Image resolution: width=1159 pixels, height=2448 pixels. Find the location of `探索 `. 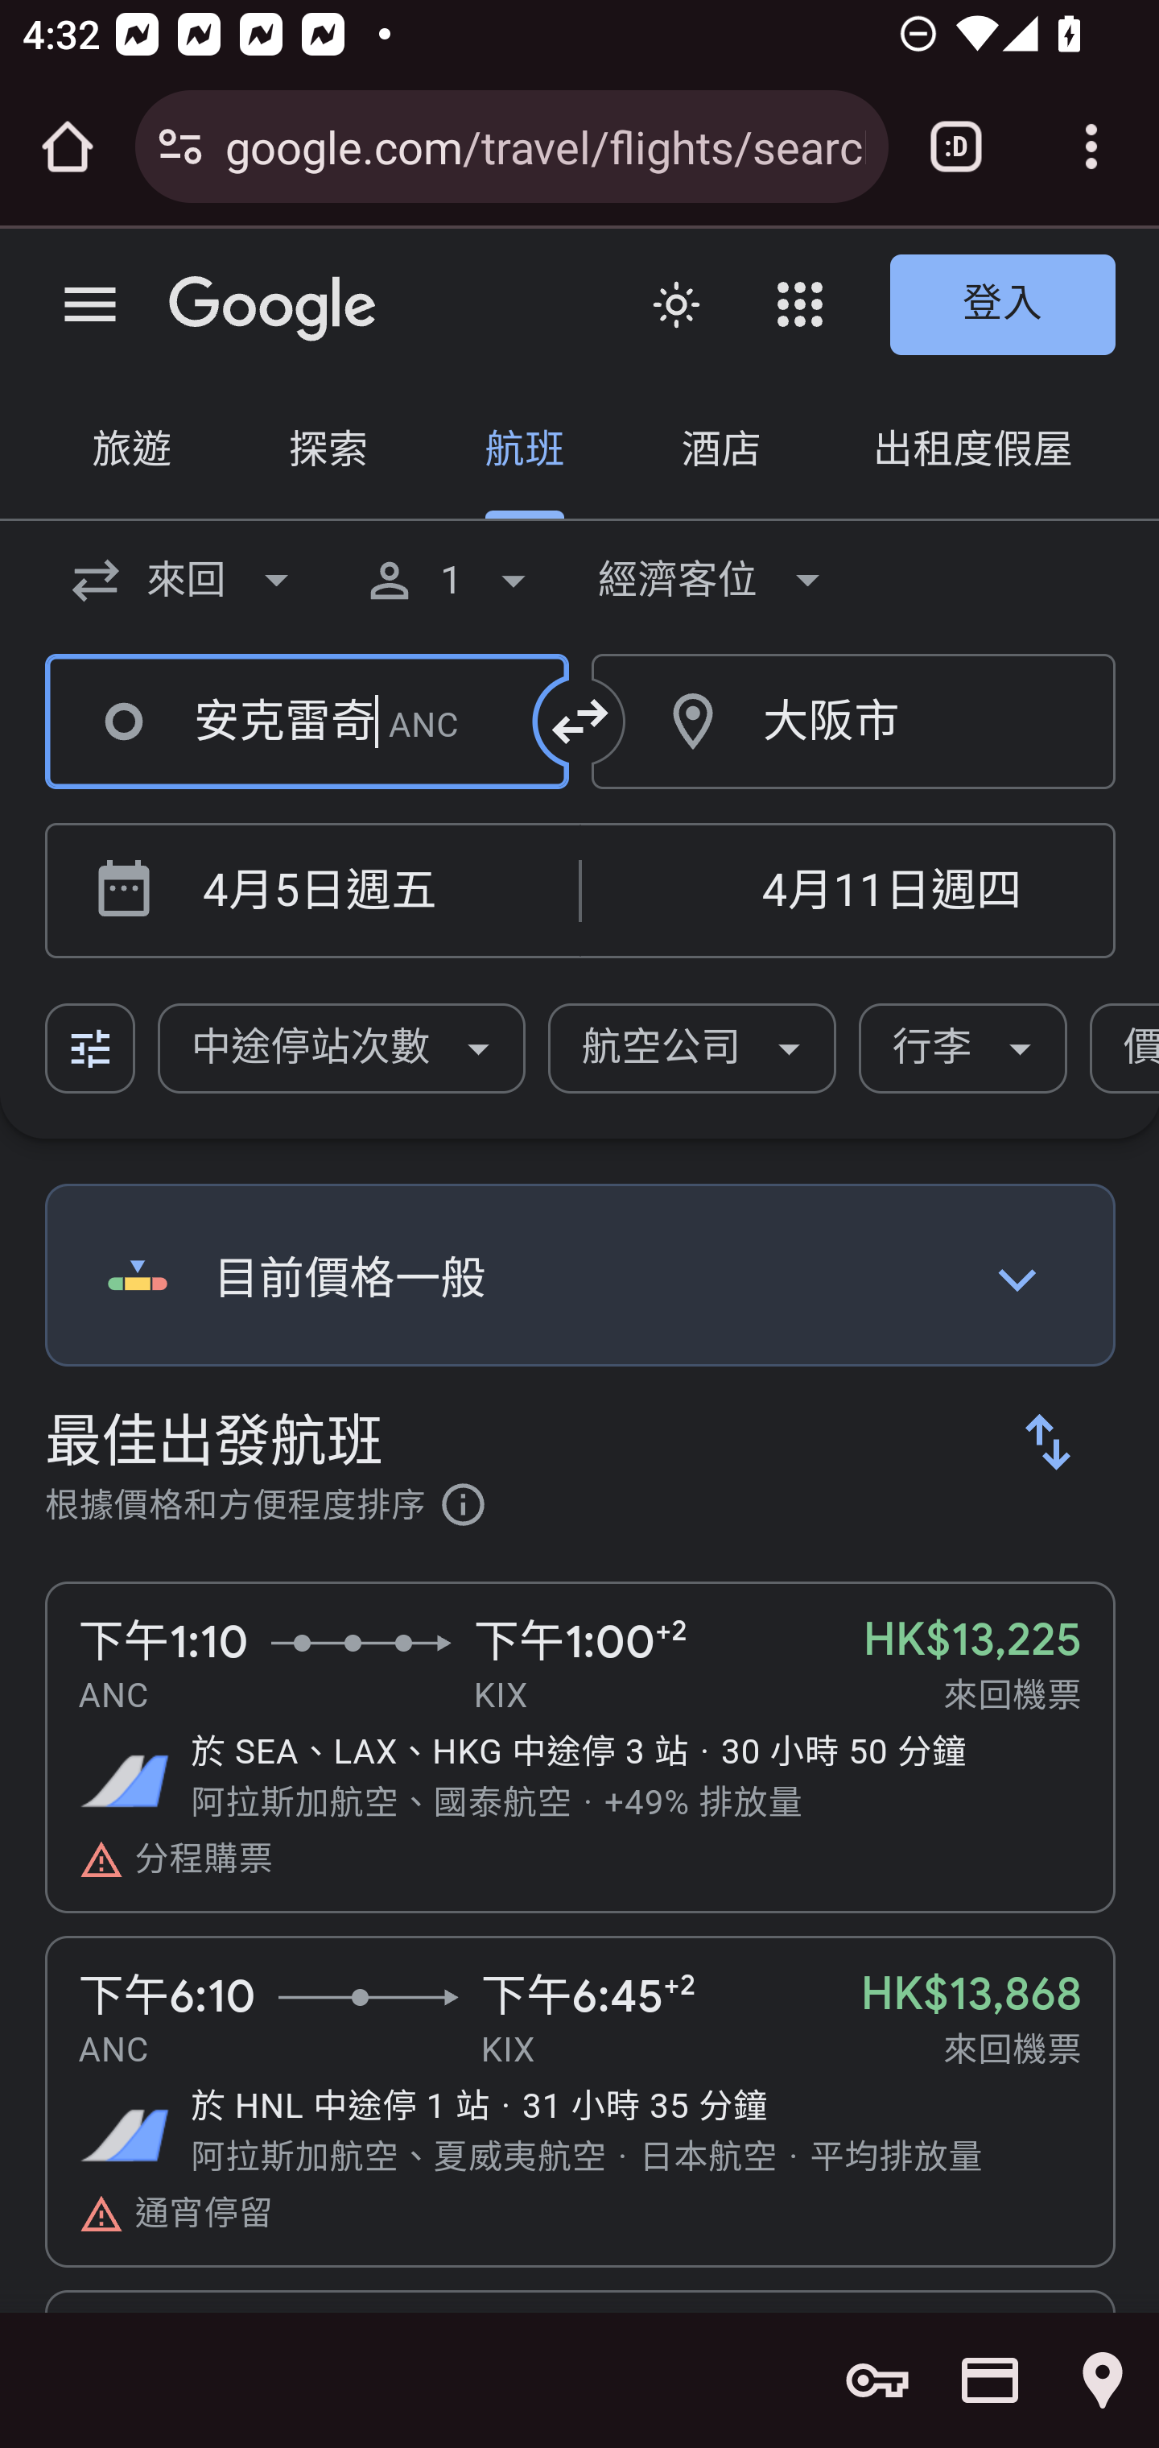

探索  is located at coordinates (328, 453).